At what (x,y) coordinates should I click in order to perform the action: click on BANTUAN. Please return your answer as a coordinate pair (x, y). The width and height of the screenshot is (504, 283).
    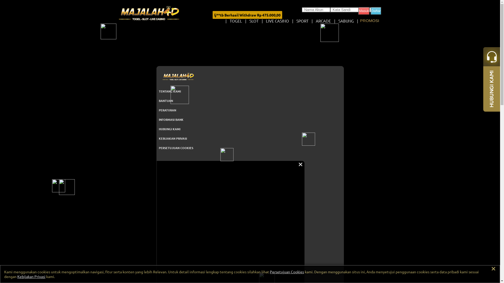
    Looking at the image, I should click on (178, 101).